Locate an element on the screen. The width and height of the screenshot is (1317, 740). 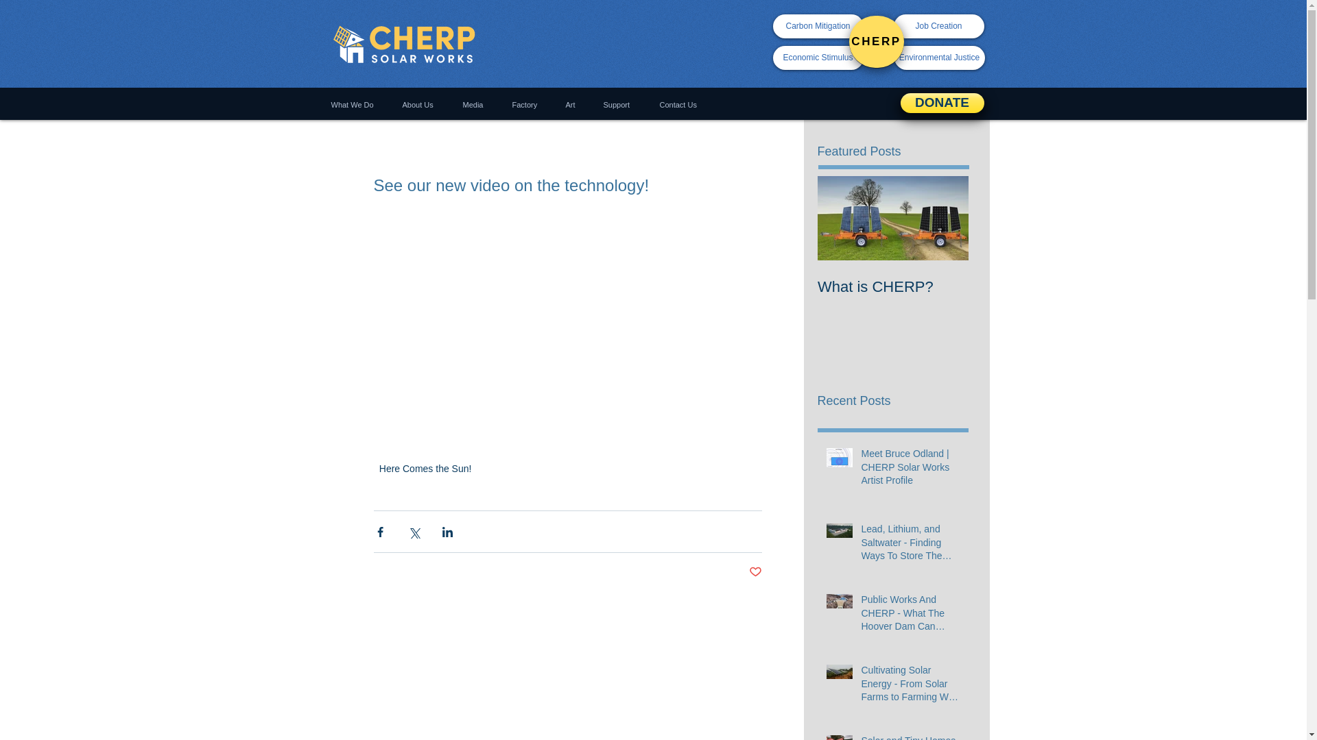
Public Works And CHERP - What The Hoover Dam Can Teach Us is located at coordinates (910, 617).